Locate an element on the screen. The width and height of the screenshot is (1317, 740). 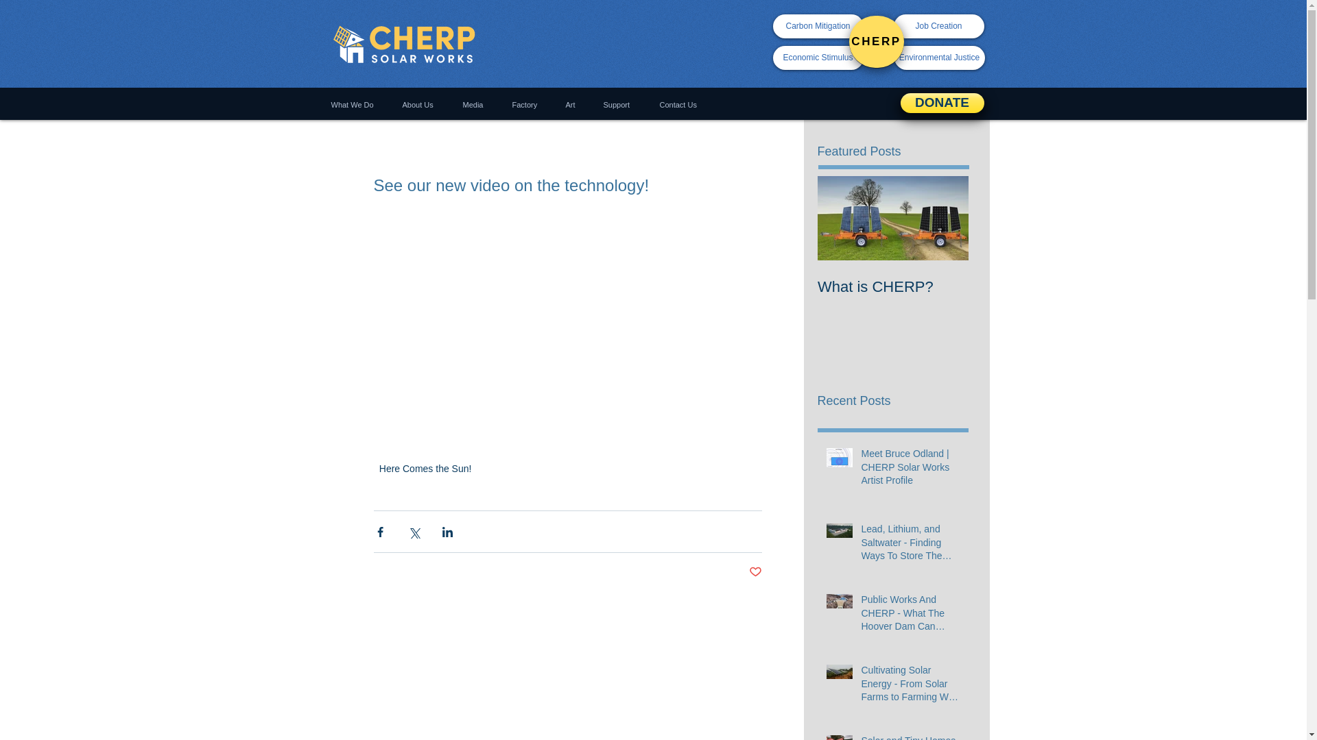
Public Works And CHERP - What The Hoover Dam Can Teach Us is located at coordinates (910, 617).